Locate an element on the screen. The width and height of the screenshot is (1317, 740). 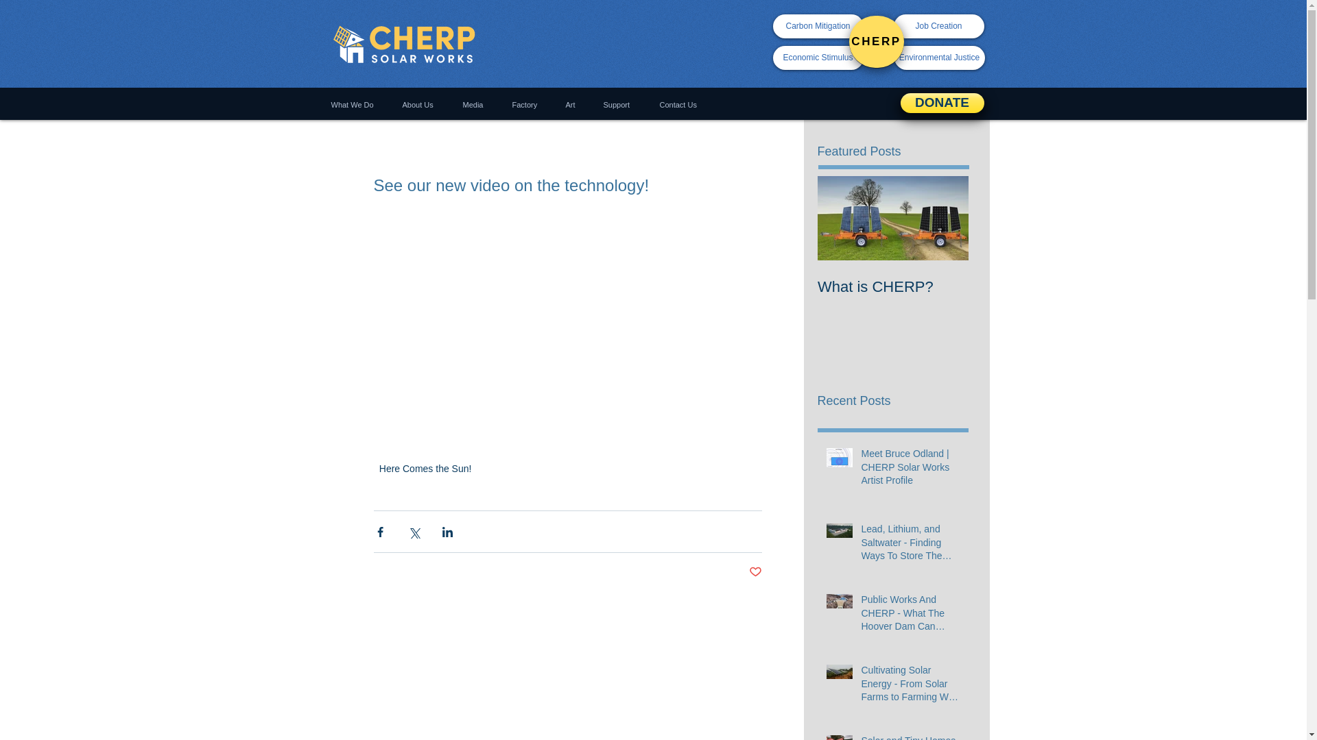
Public Works And CHERP - What The Hoover Dam Can Teach Us is located at coordinates (910, 617).